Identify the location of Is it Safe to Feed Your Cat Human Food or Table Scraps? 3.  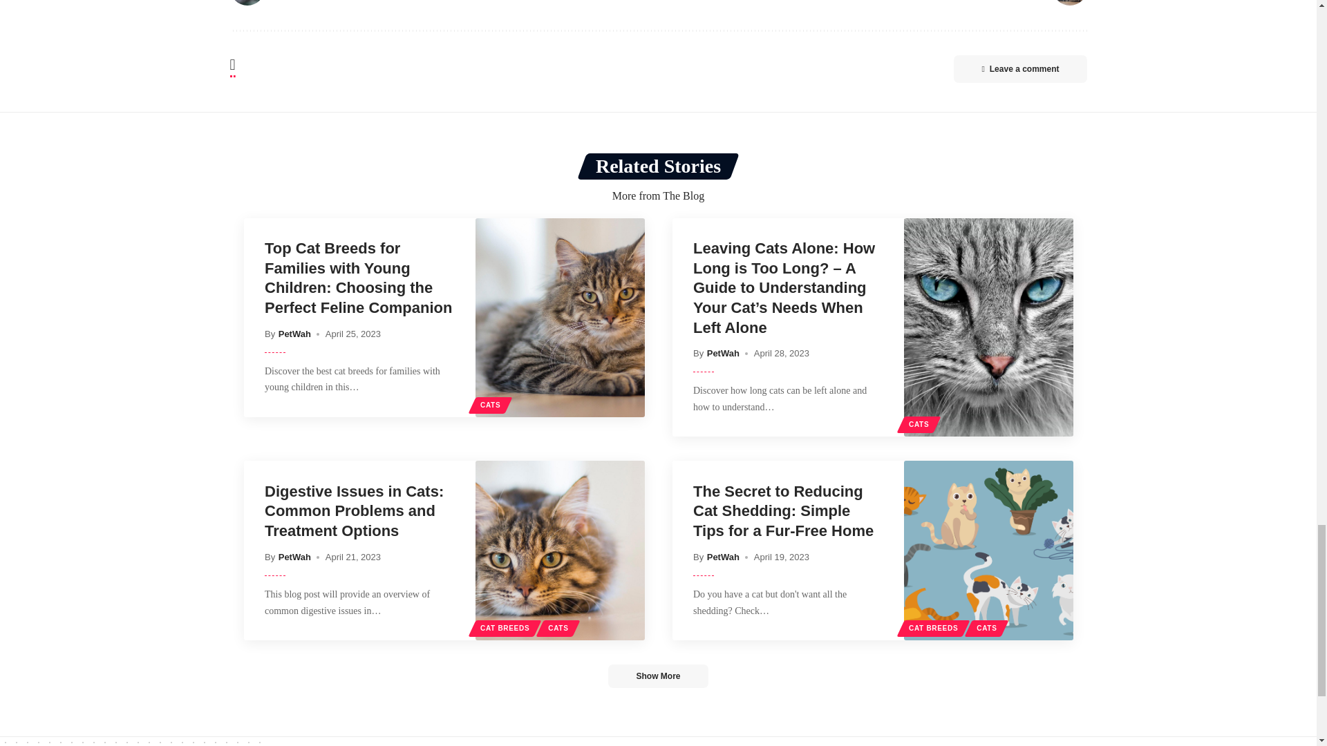
(247, 3).